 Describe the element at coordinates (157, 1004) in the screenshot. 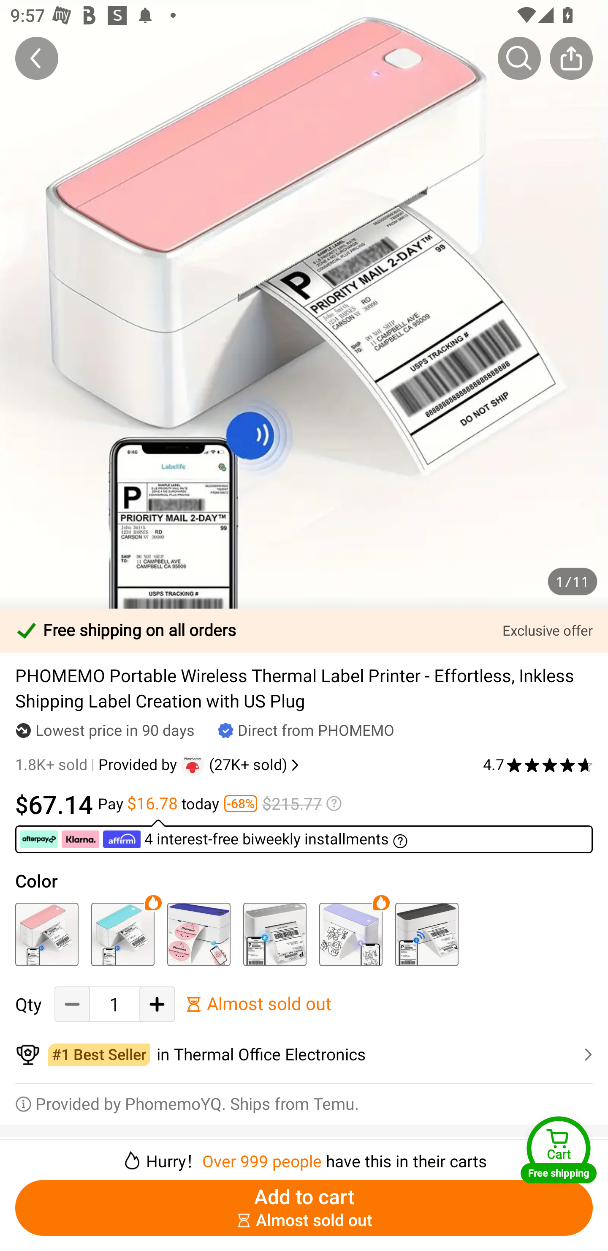

I see `Add Quantity button` at that location.